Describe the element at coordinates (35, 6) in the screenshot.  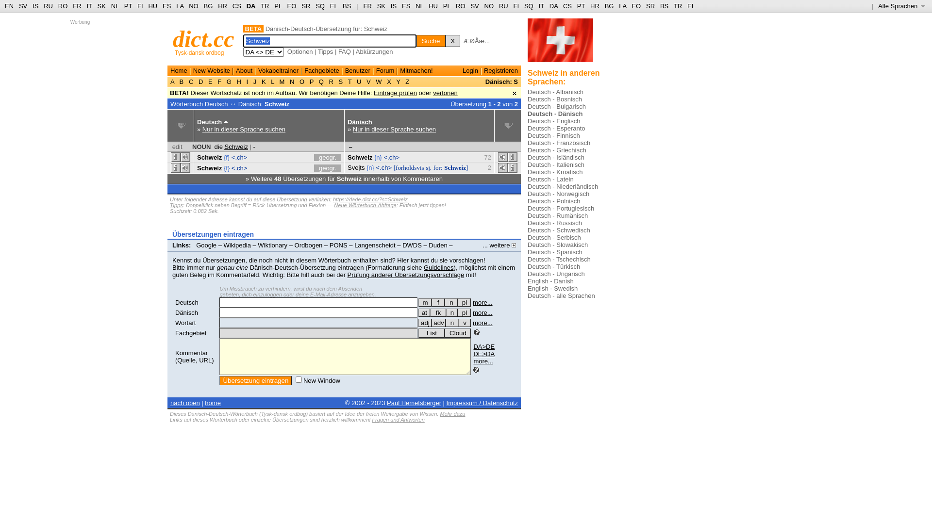
I see `IS` at that location.